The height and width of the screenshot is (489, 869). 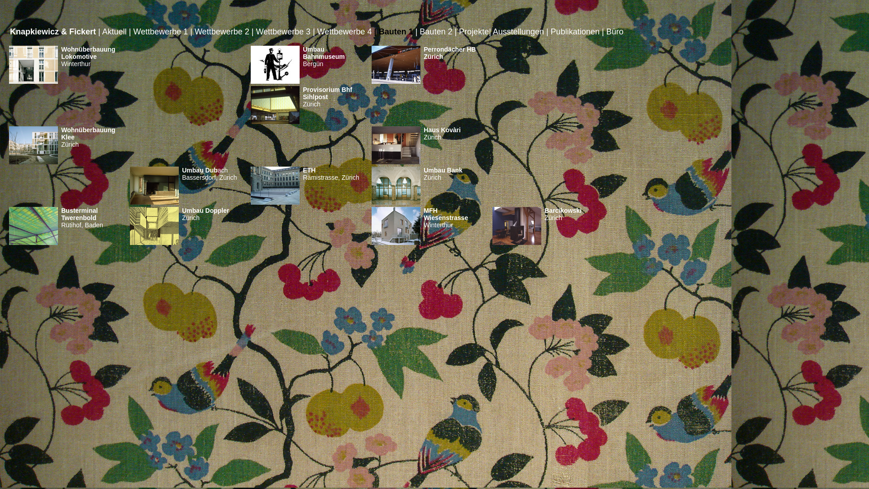 I want to click on | Wettbewerbe 2, so click(x=220, y=32).